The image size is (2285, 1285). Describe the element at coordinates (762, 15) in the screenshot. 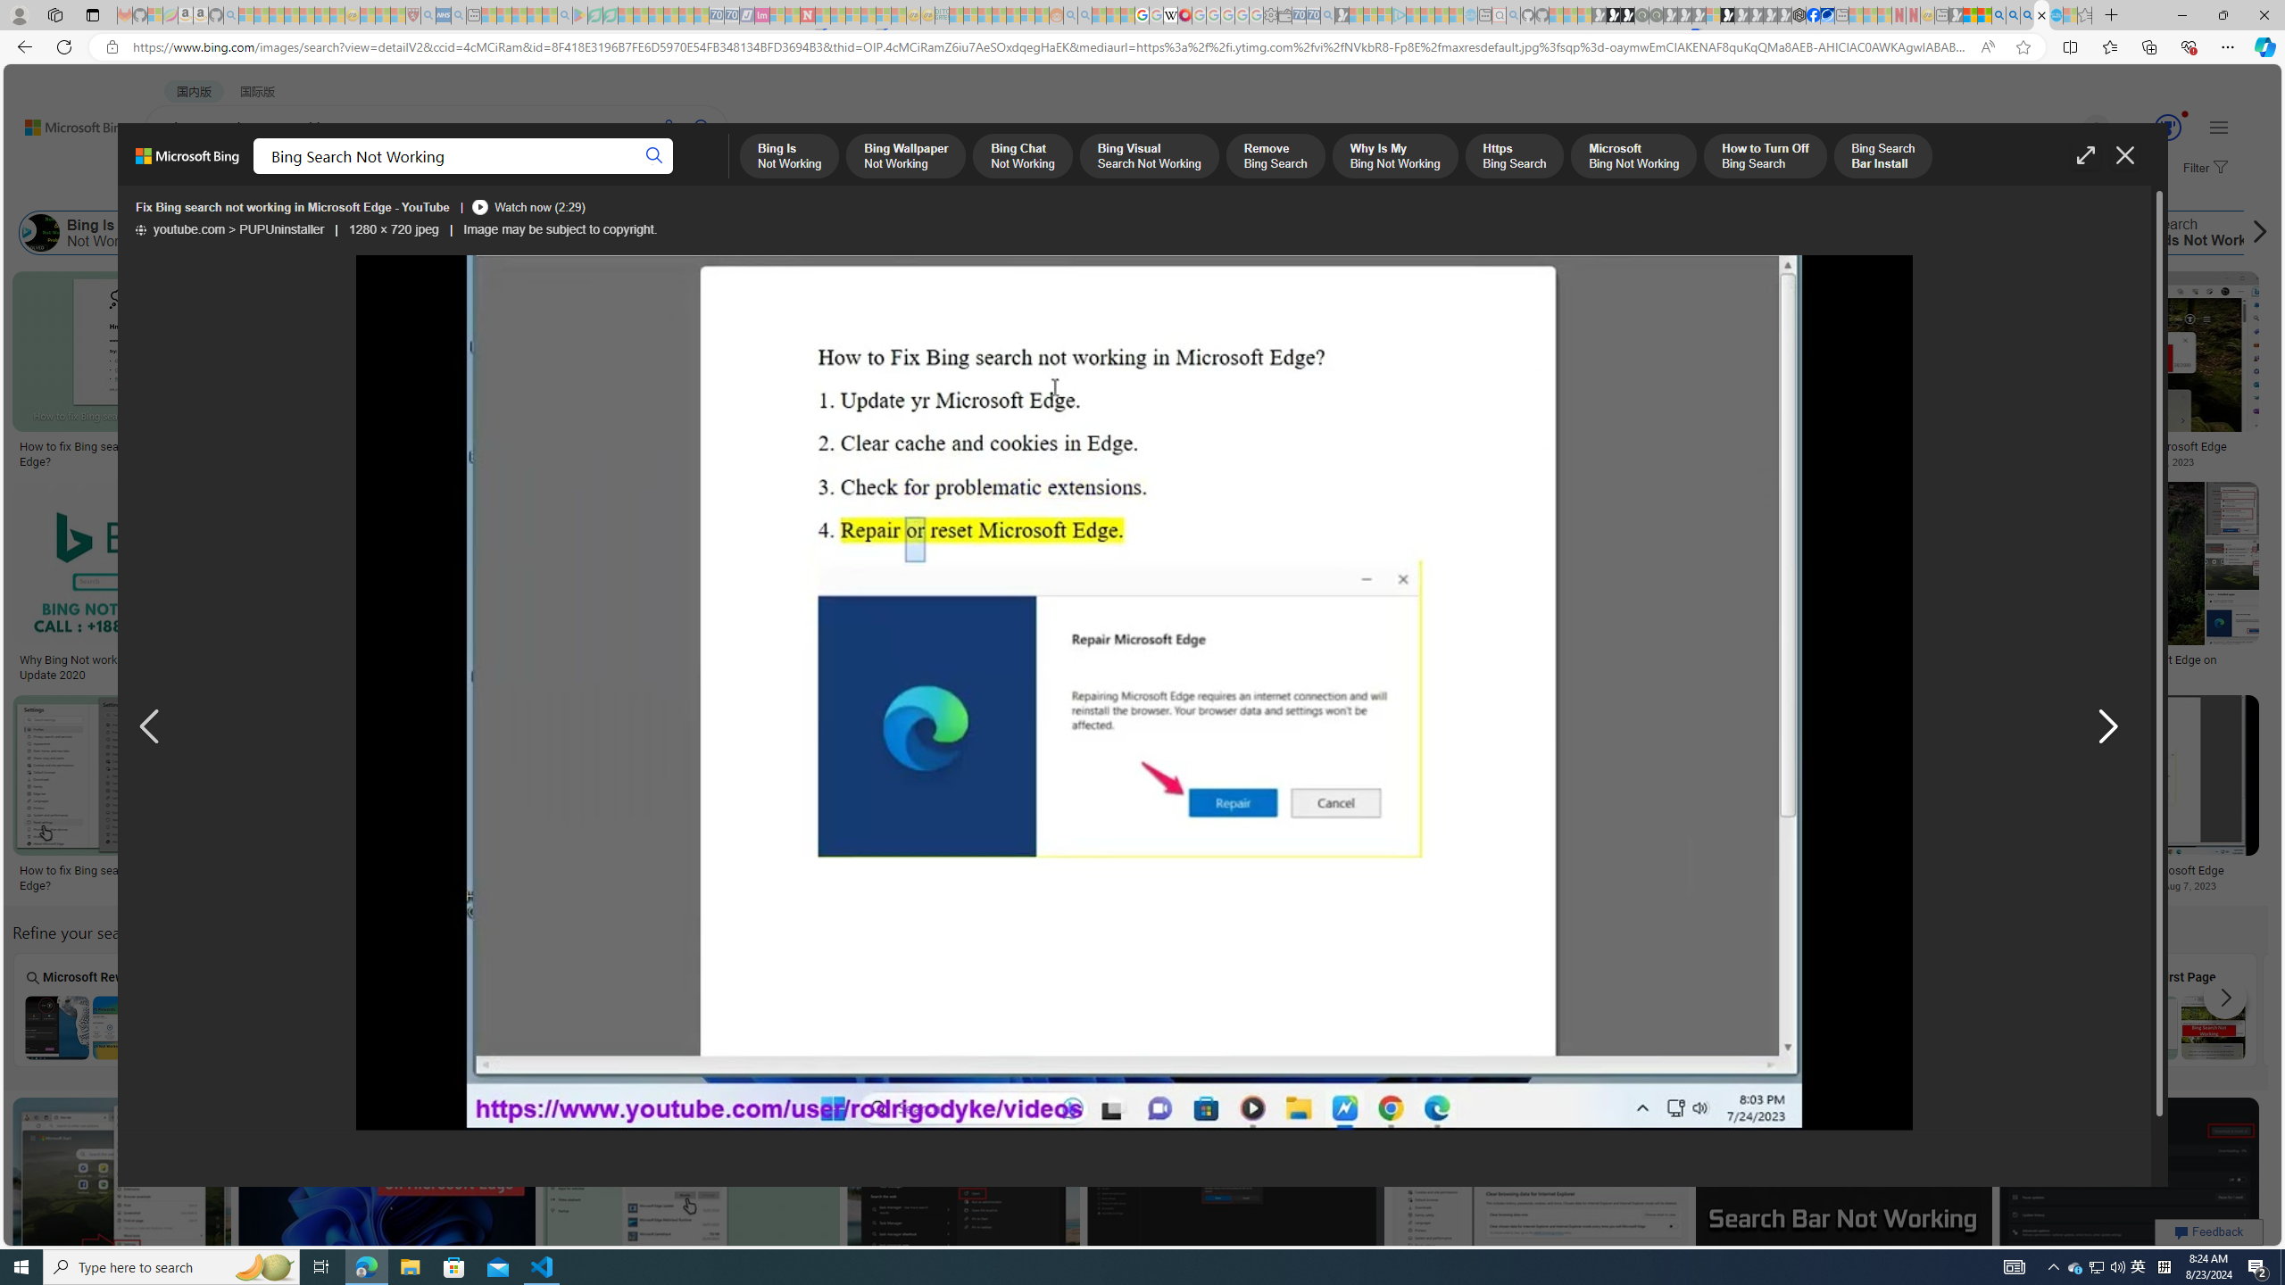

I see `Jobs - lastminute.com Investor Portal - Sleeping` at that location.